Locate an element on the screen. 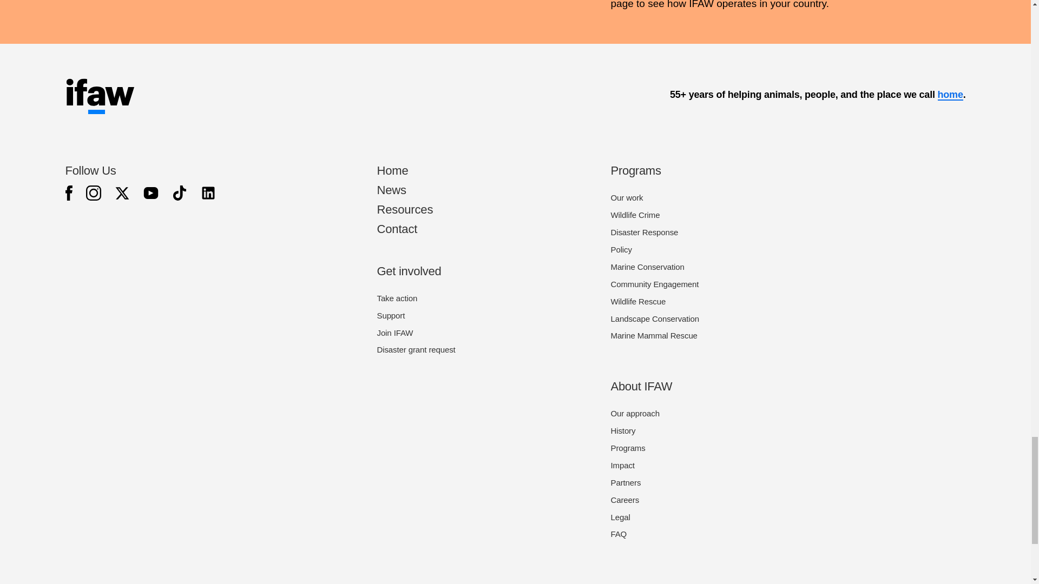 The height and width of the screenshot is (584, 1039). home is located at coordinates (950, 95).